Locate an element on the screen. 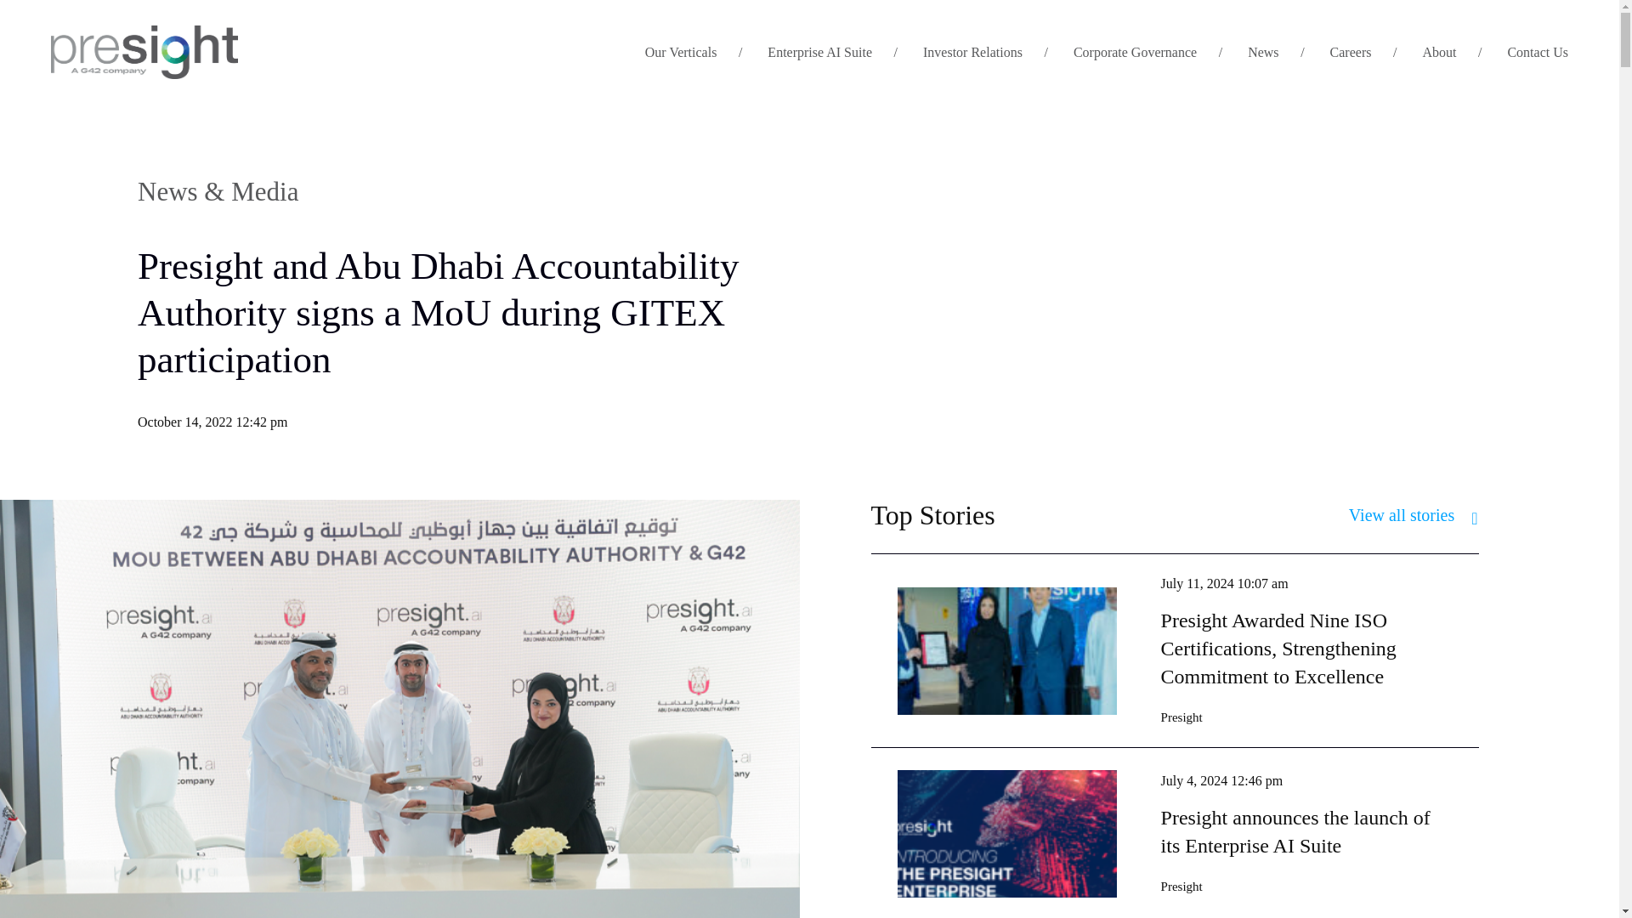 Image resolution: width=1632 pixels, height=918 pixels. Investor Relations is located at coordinates (972, 53).